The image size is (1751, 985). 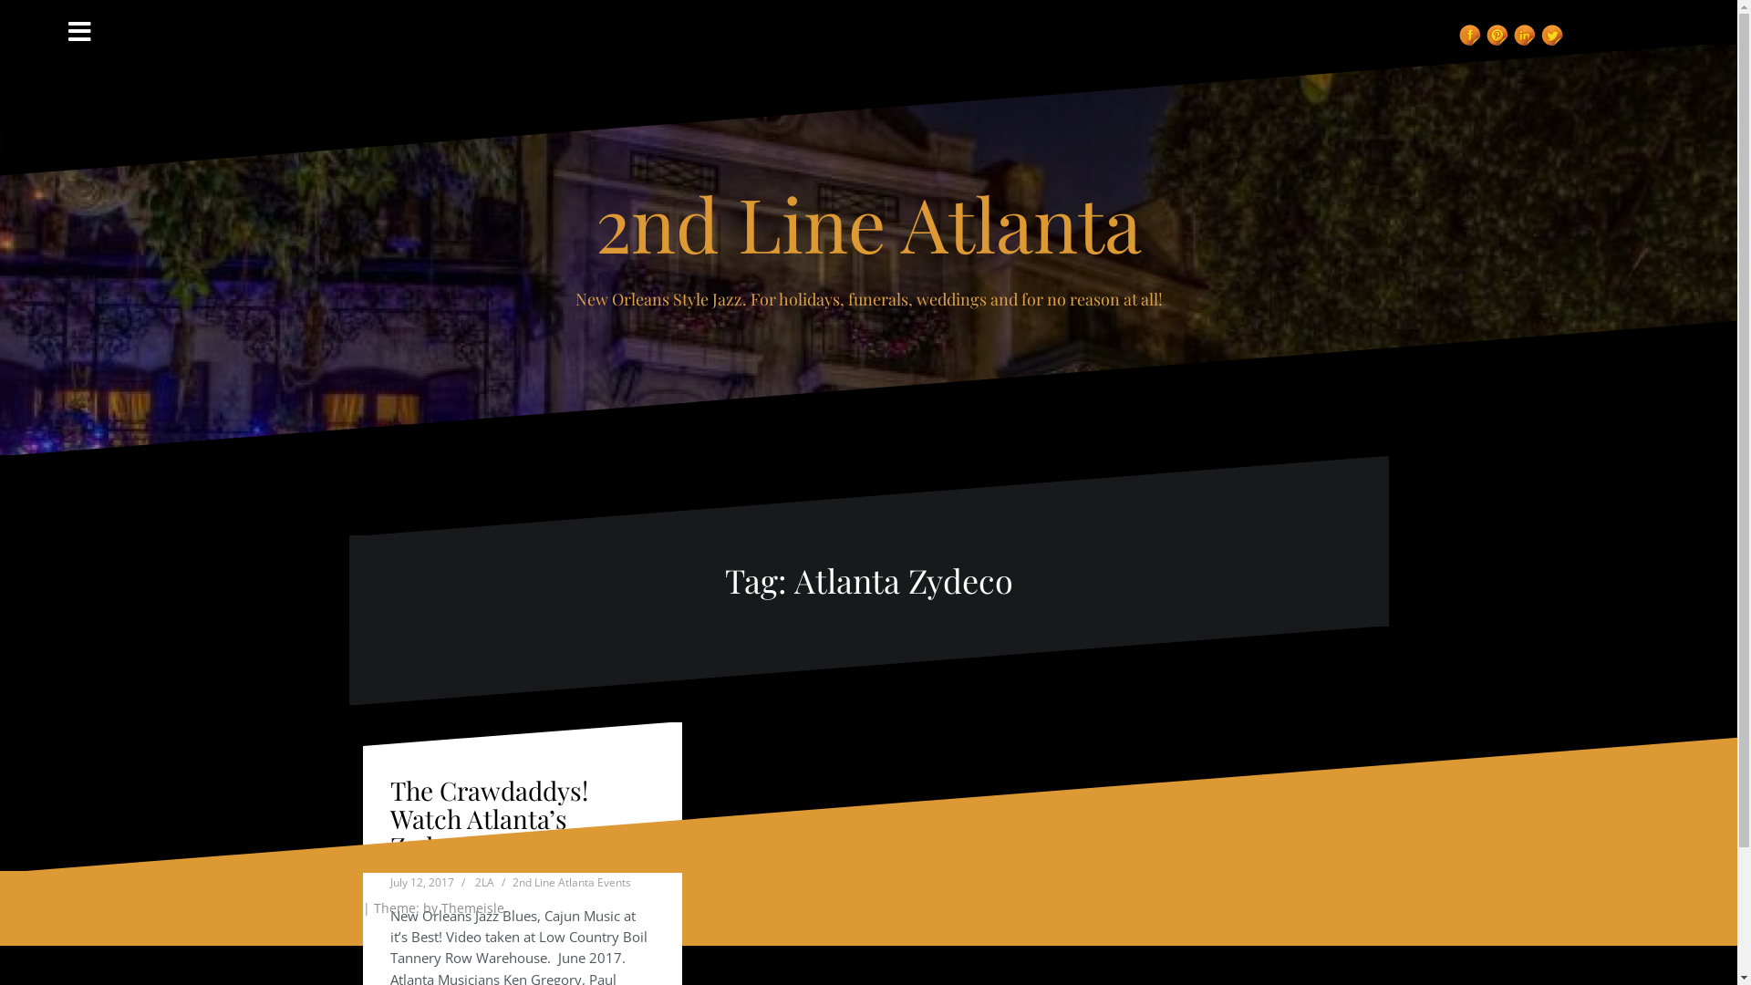 What do you see at coordinates (1357, 18) in the screenshot?
I see `Band Posts` at bounding box center [1357, 18].